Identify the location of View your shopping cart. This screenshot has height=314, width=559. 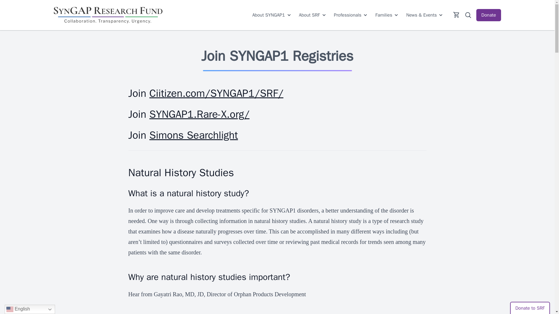
(457, 15).